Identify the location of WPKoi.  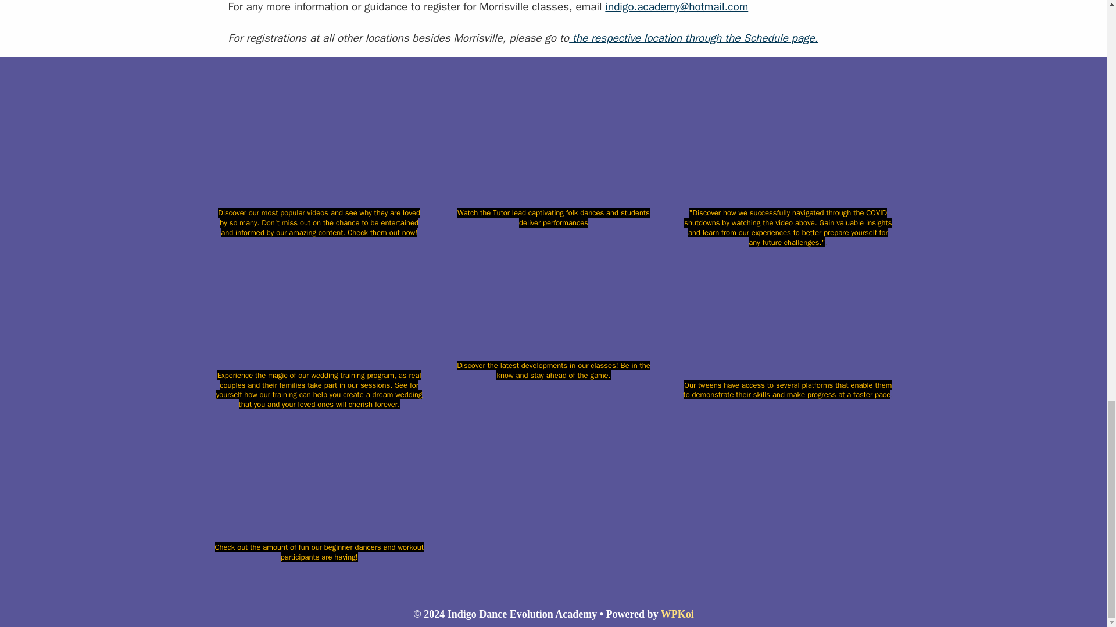
(677, 614).